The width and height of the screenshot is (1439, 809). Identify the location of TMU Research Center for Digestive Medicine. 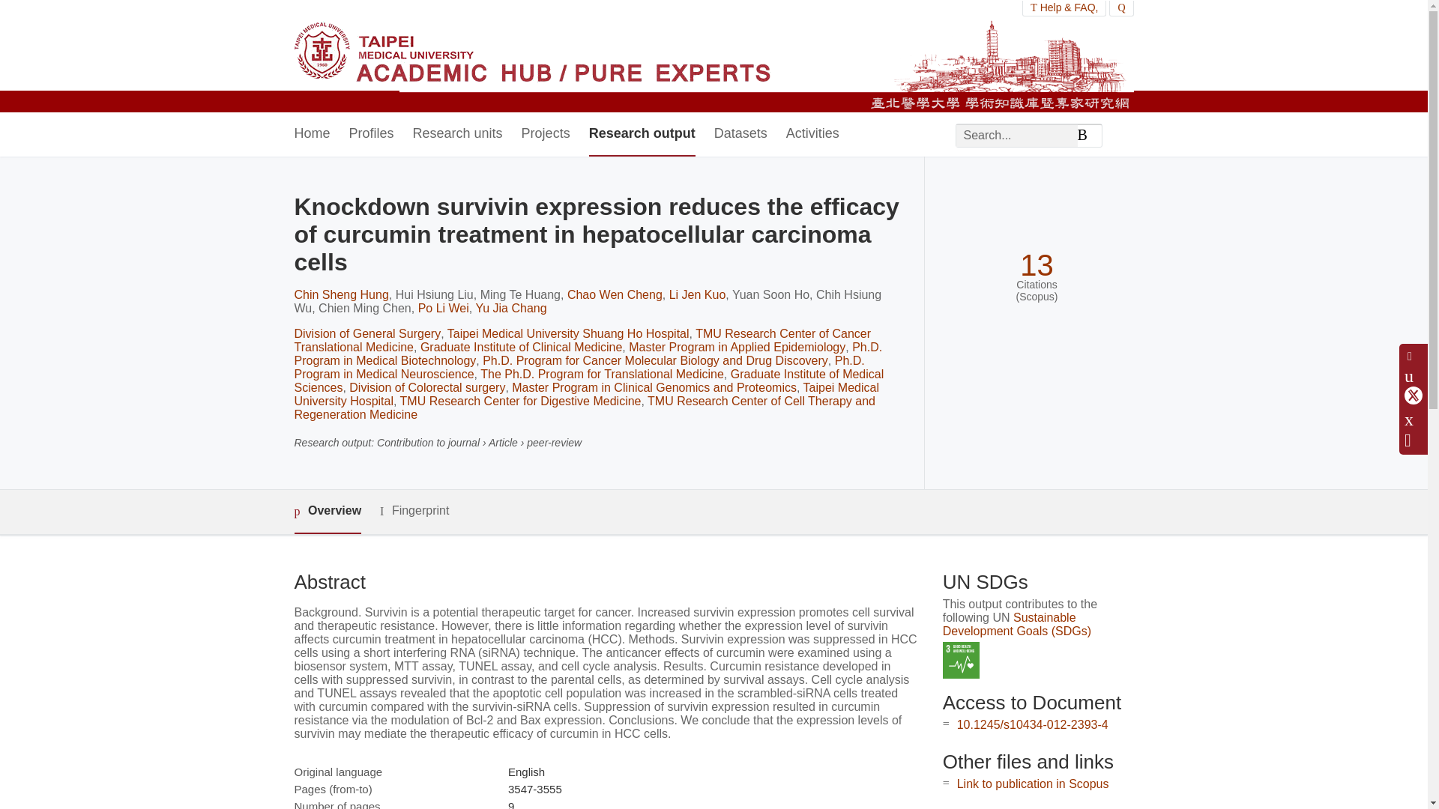
(520, 402).